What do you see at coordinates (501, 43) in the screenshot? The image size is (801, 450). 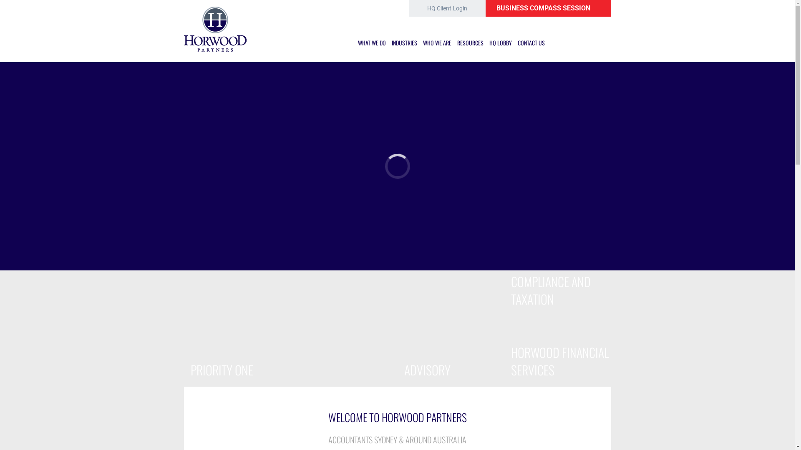 I see `HQ LOBBY` at bounding box center [501, 43].